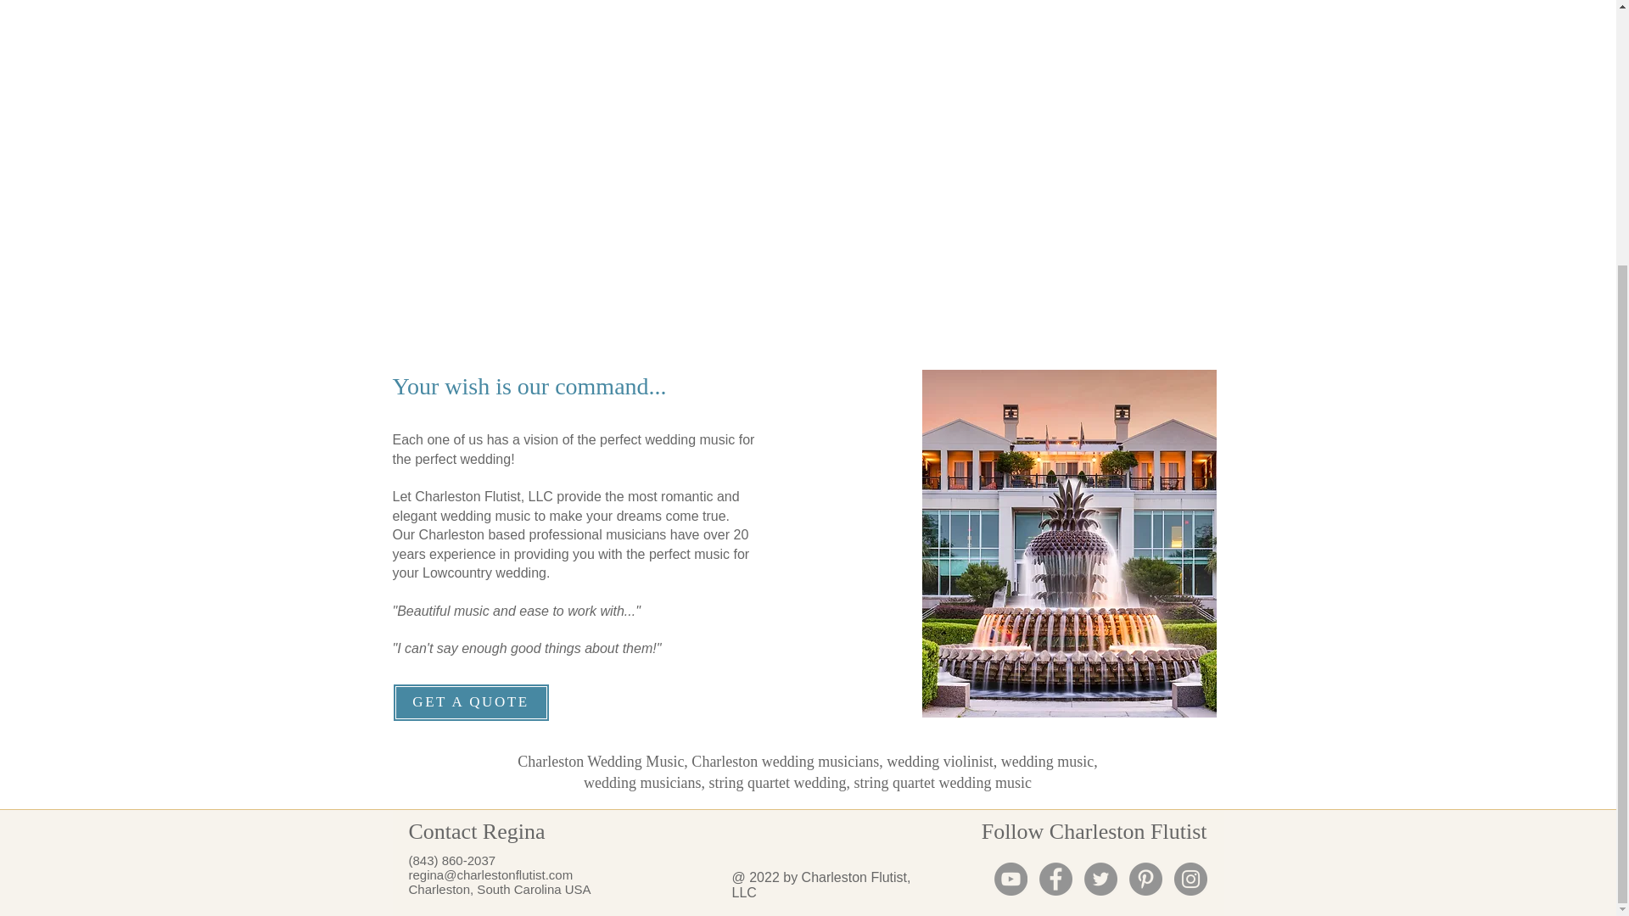 This screenshot has width=1629, height=916. Describe the element at coordinates (470, 702) in the screenshot. I see `GET A QUOTE` at that location.